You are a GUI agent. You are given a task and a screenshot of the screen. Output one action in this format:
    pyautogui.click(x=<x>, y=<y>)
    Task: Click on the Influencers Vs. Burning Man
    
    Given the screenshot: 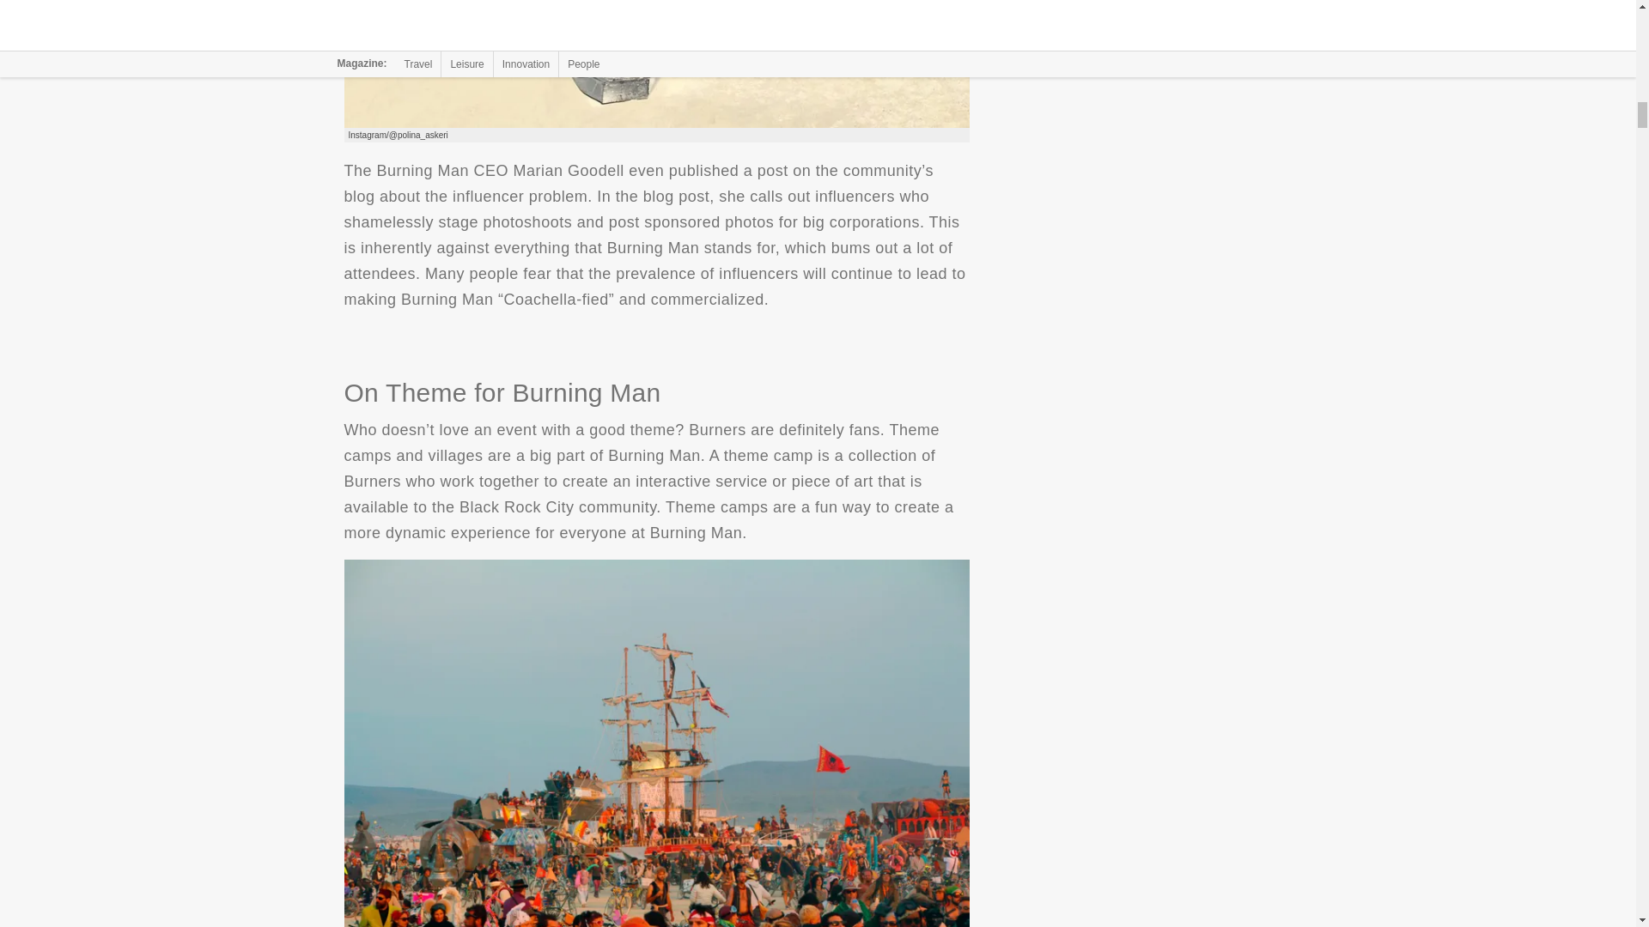 What is the action you would take?
    pyautogui.click(x=656, y=64)
    